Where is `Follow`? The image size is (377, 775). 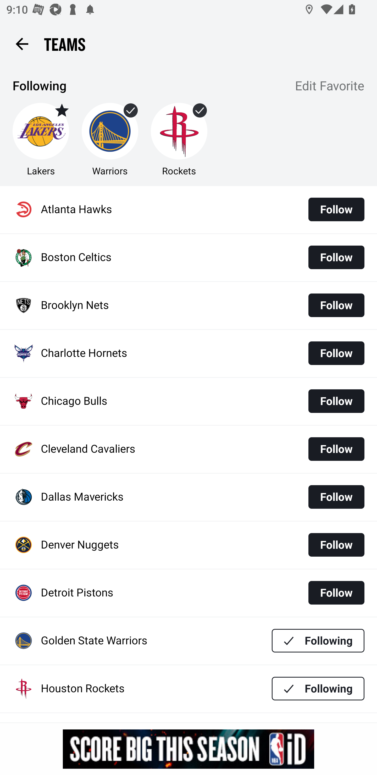
Follow is located at coordinates (336, 401).